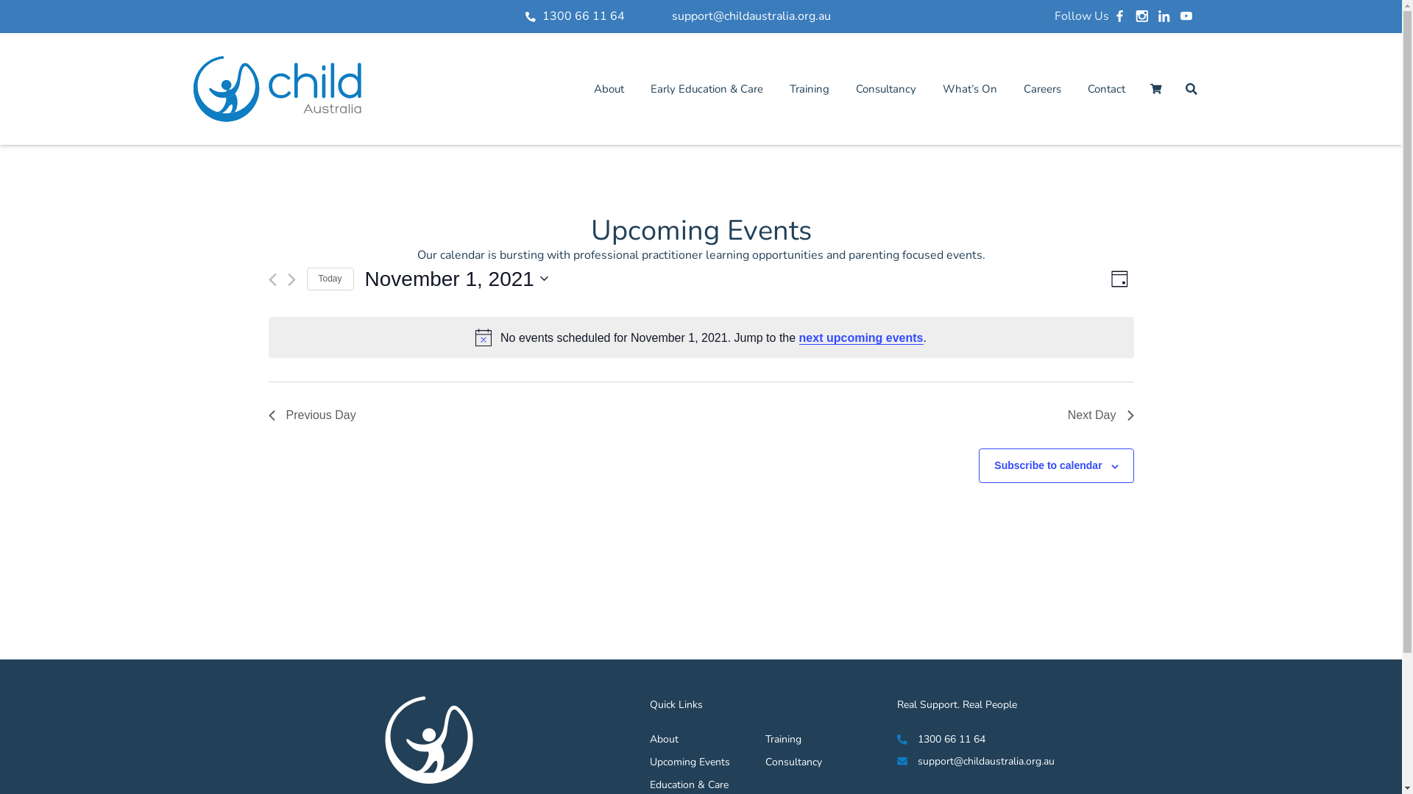 The image size is (1413, 794). Describe the element at coordinates (1101, 415) in the screenshot. I see `Next Day` at that location.